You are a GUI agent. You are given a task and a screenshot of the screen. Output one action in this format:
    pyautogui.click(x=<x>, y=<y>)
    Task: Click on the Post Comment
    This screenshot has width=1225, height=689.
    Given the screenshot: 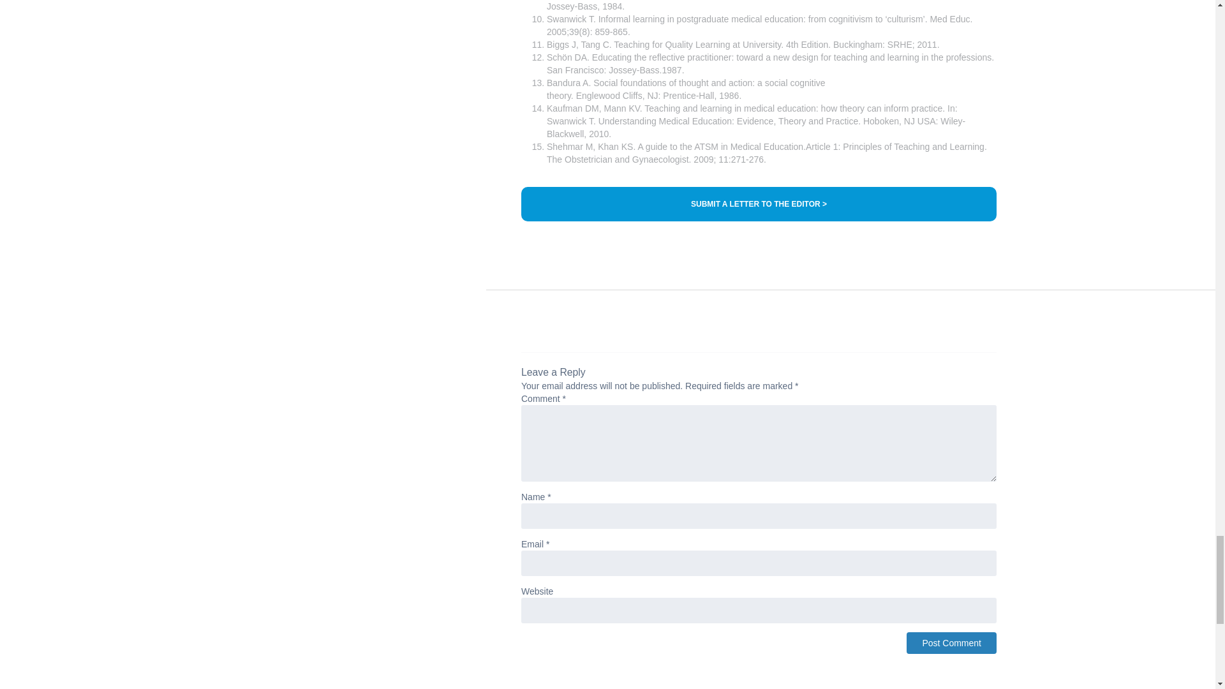 What is the action you would take?
    pyautogui.click(x=951, y=643)
    